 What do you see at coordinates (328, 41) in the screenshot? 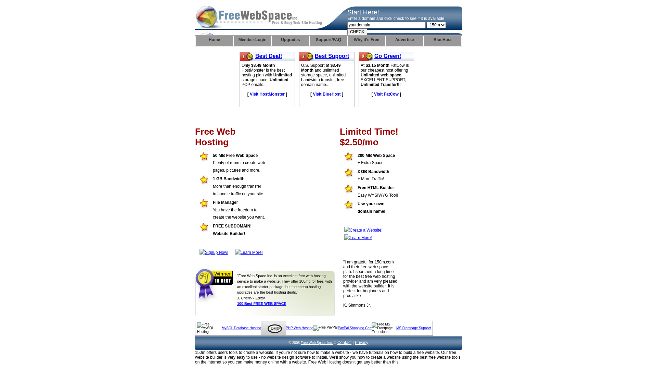
I see `Support/FAQ` at bounding box center [328, 41].